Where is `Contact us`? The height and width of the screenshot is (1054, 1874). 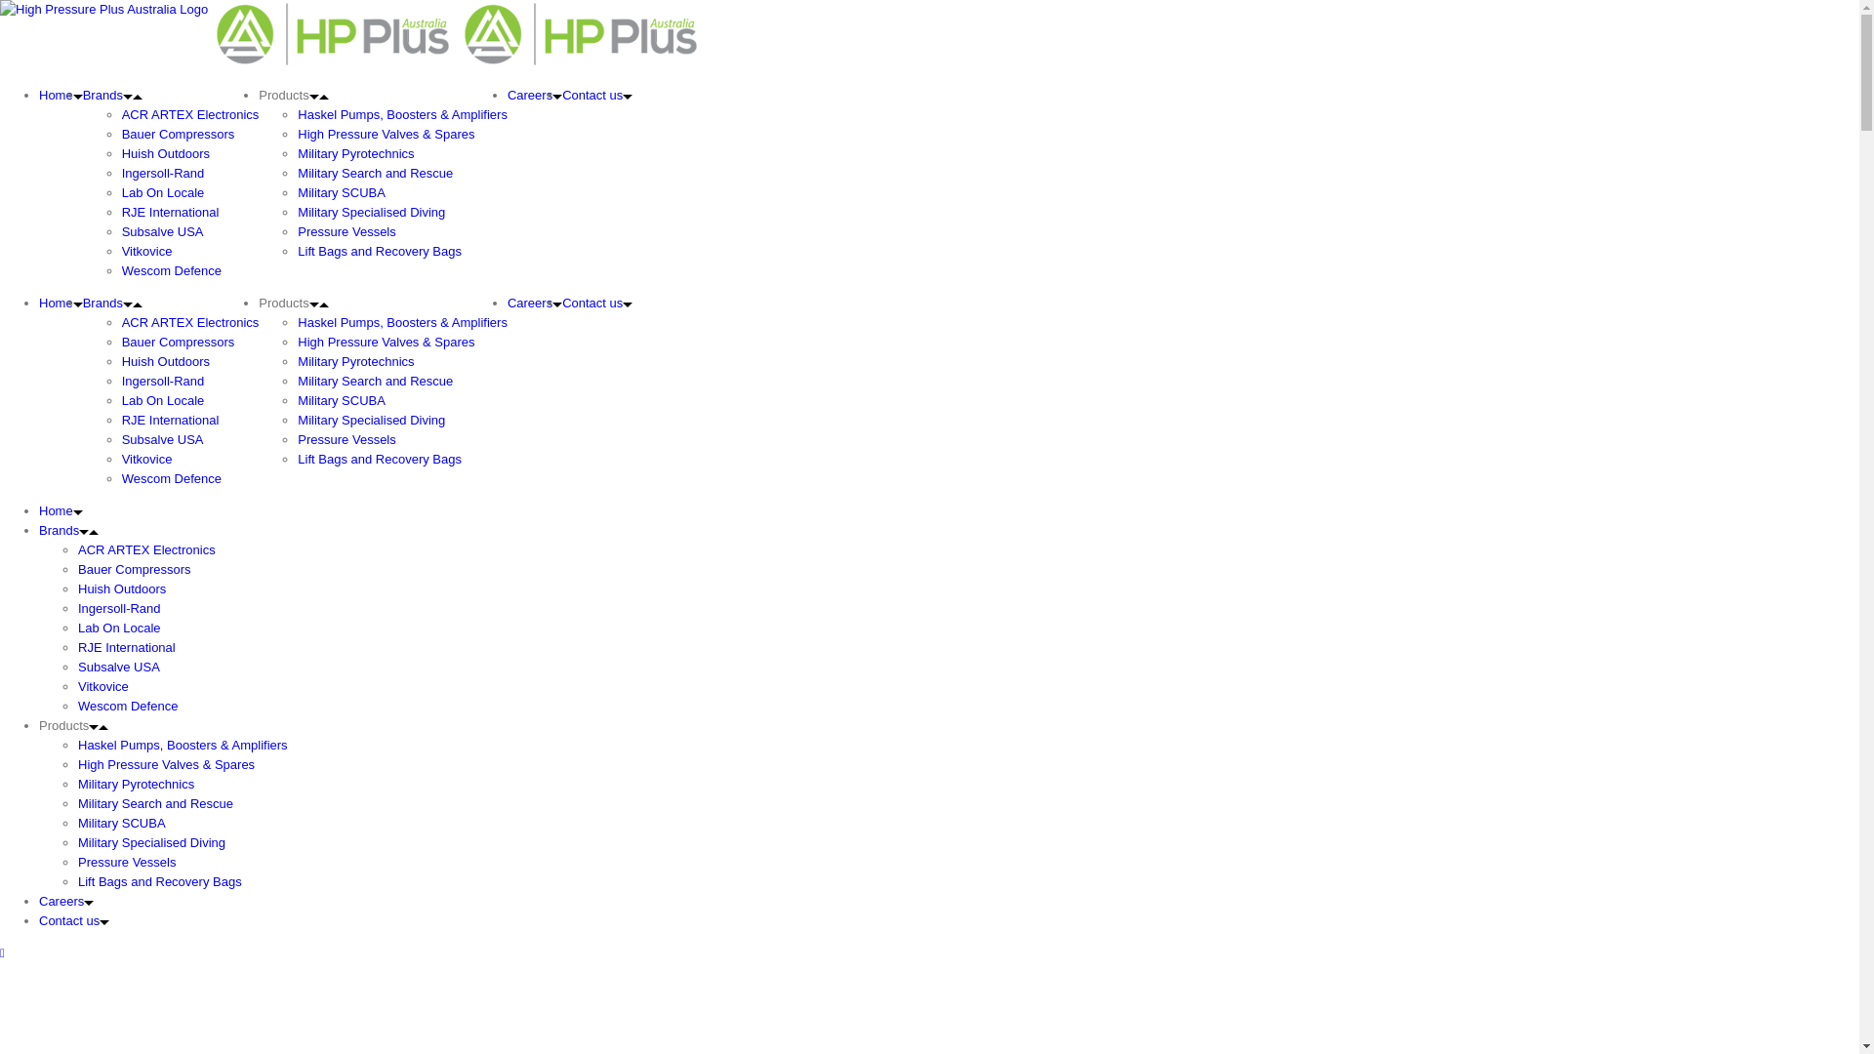
Contact us is located at coordinates (74, 921).